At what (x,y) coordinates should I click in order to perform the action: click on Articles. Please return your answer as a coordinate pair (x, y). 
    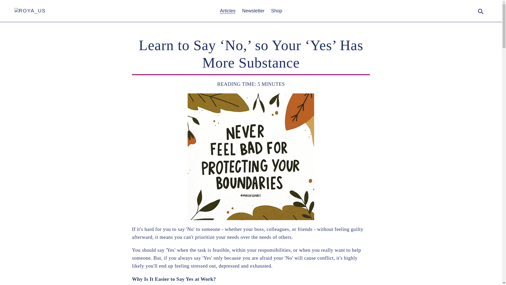
    Looking at the image, I should click on (227, 11).